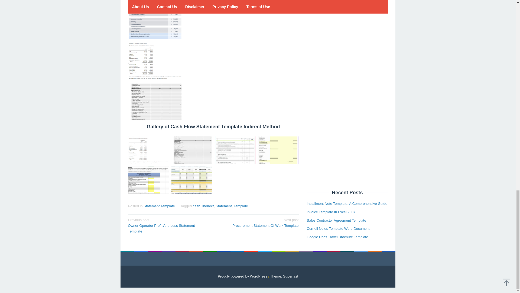  I want to click on Indirect, so click(208, 206).